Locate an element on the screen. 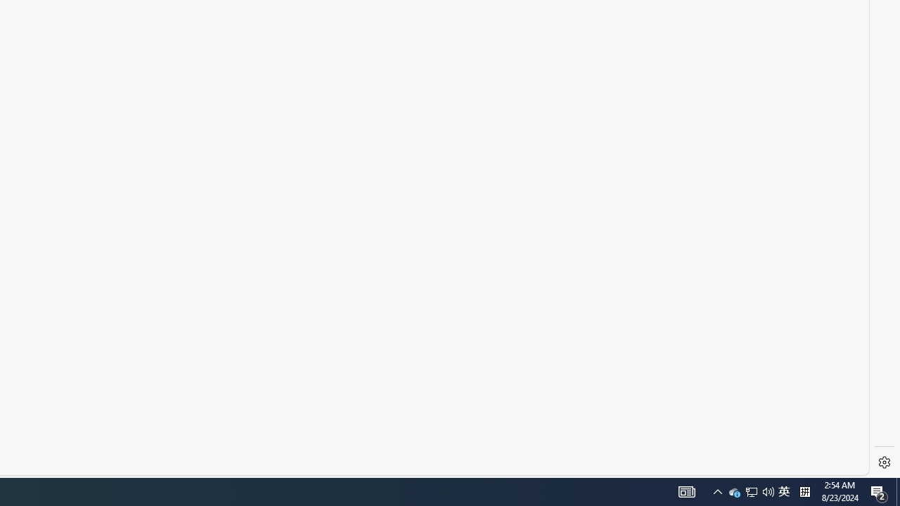  Action Center, 2 new notifications is located at coordinates (879, 492).